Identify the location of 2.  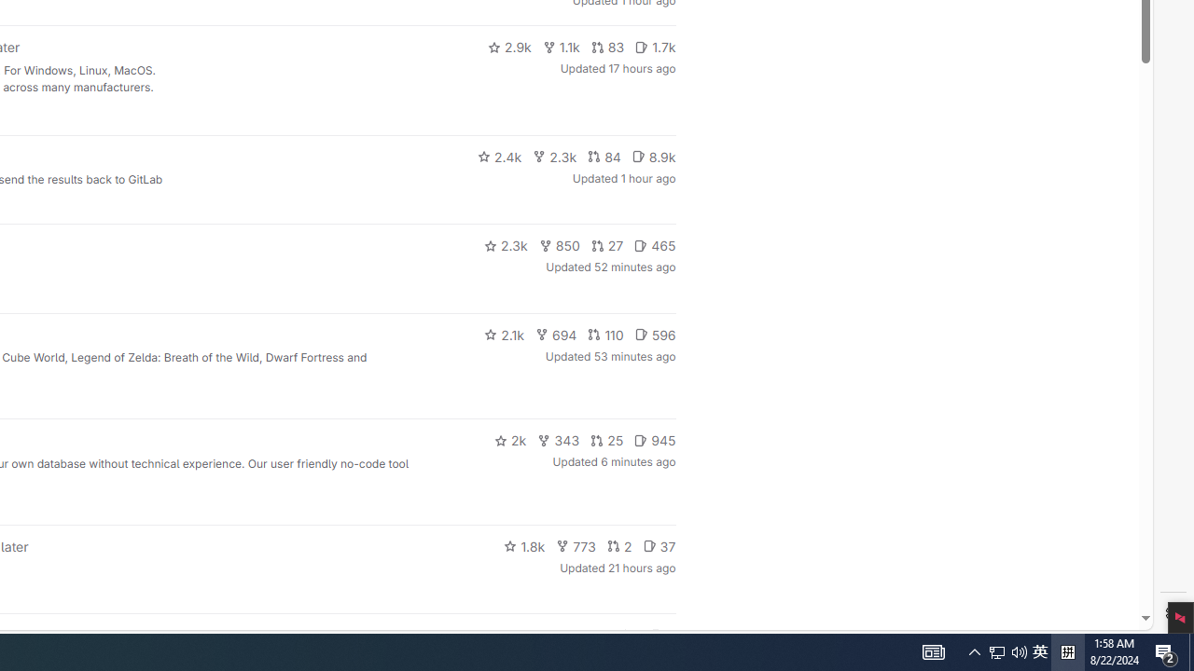
(619, 546).